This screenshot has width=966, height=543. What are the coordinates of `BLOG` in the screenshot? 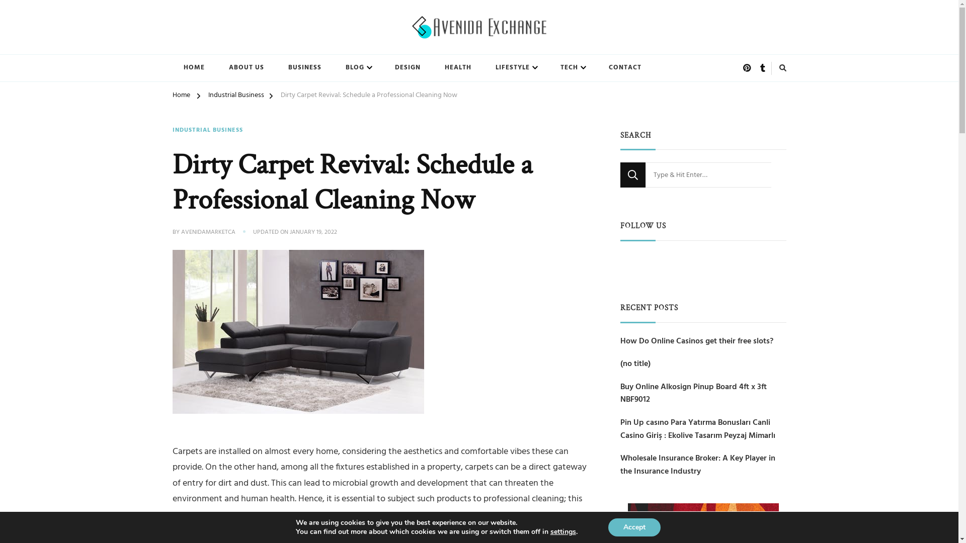 It's located at (358, 68).